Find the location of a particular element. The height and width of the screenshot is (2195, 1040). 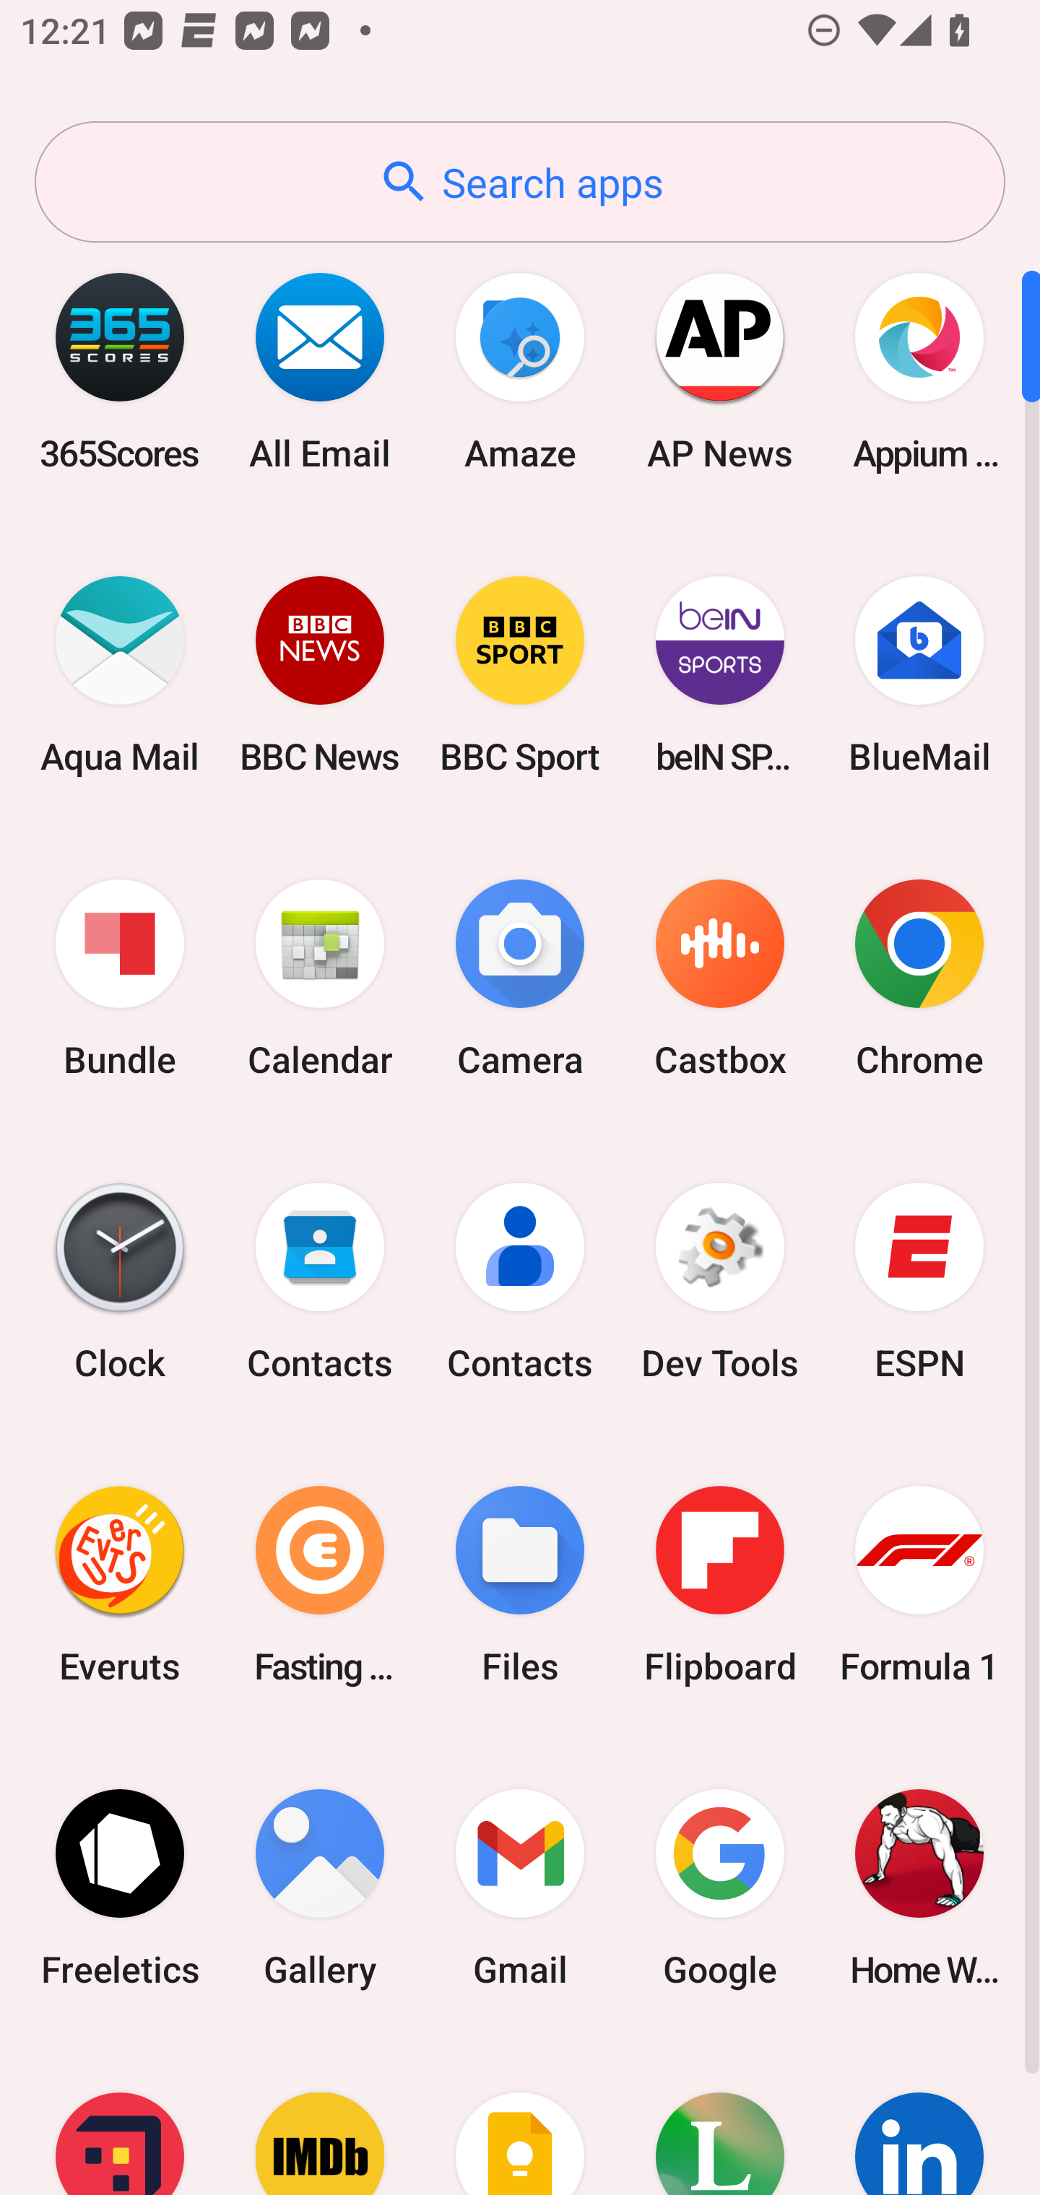

Bundle is located at coordinates (120, 979).